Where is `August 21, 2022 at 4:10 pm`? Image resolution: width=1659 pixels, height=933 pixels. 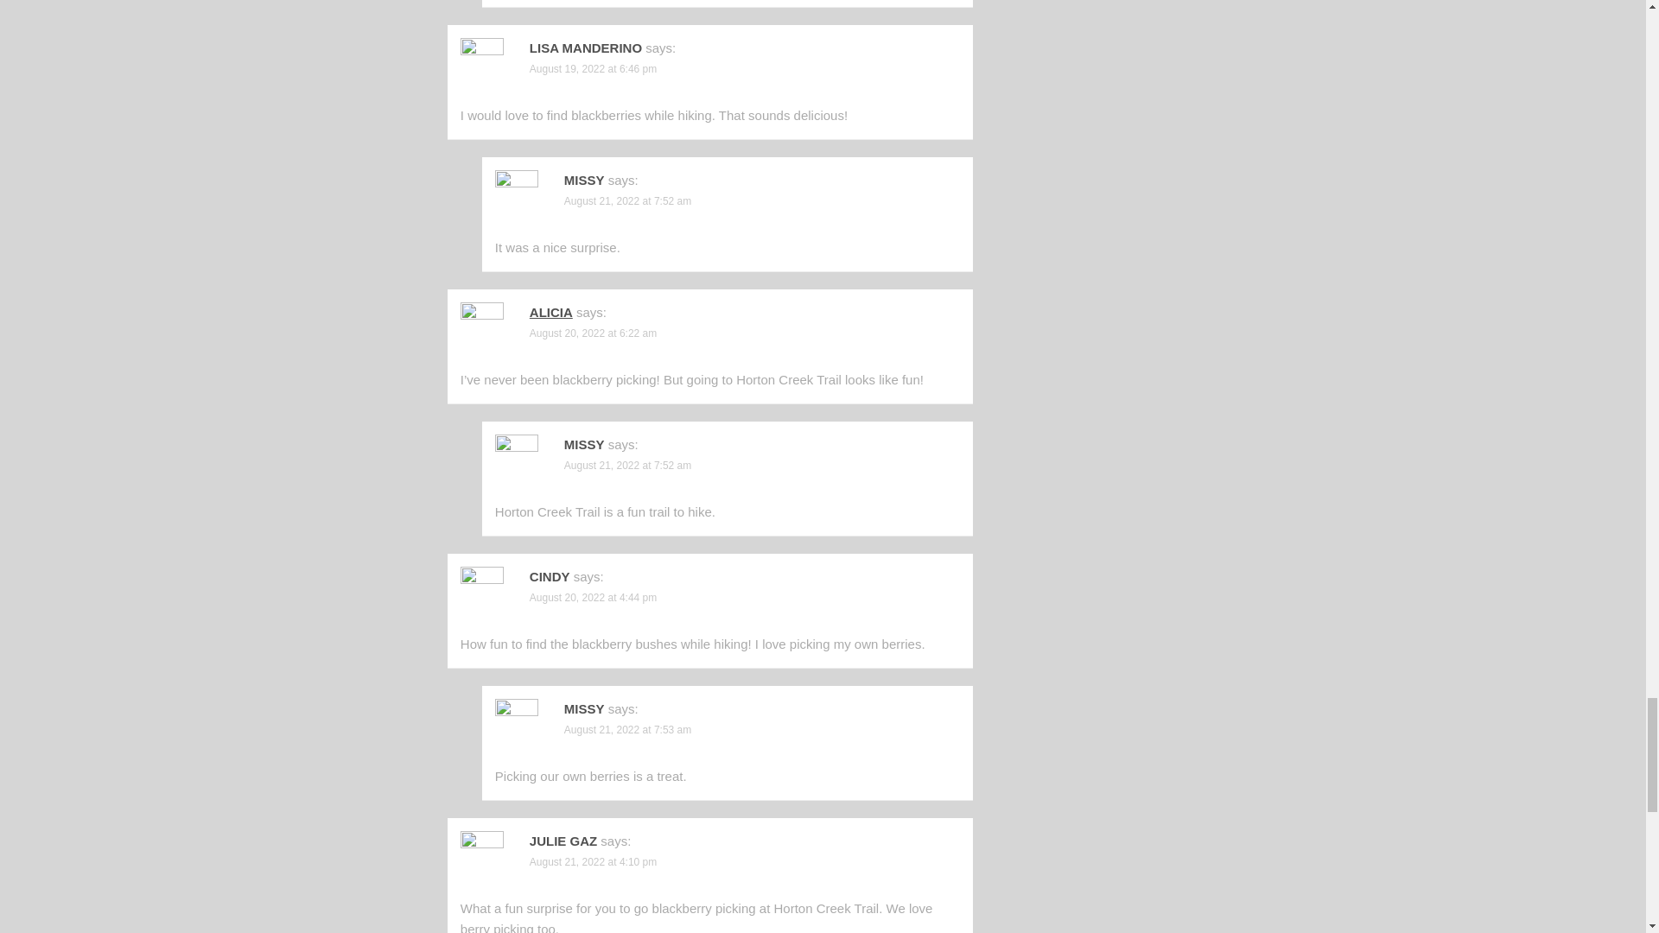
August 21, 2022 at 4:10 pm is located at coordinates (593, 862).